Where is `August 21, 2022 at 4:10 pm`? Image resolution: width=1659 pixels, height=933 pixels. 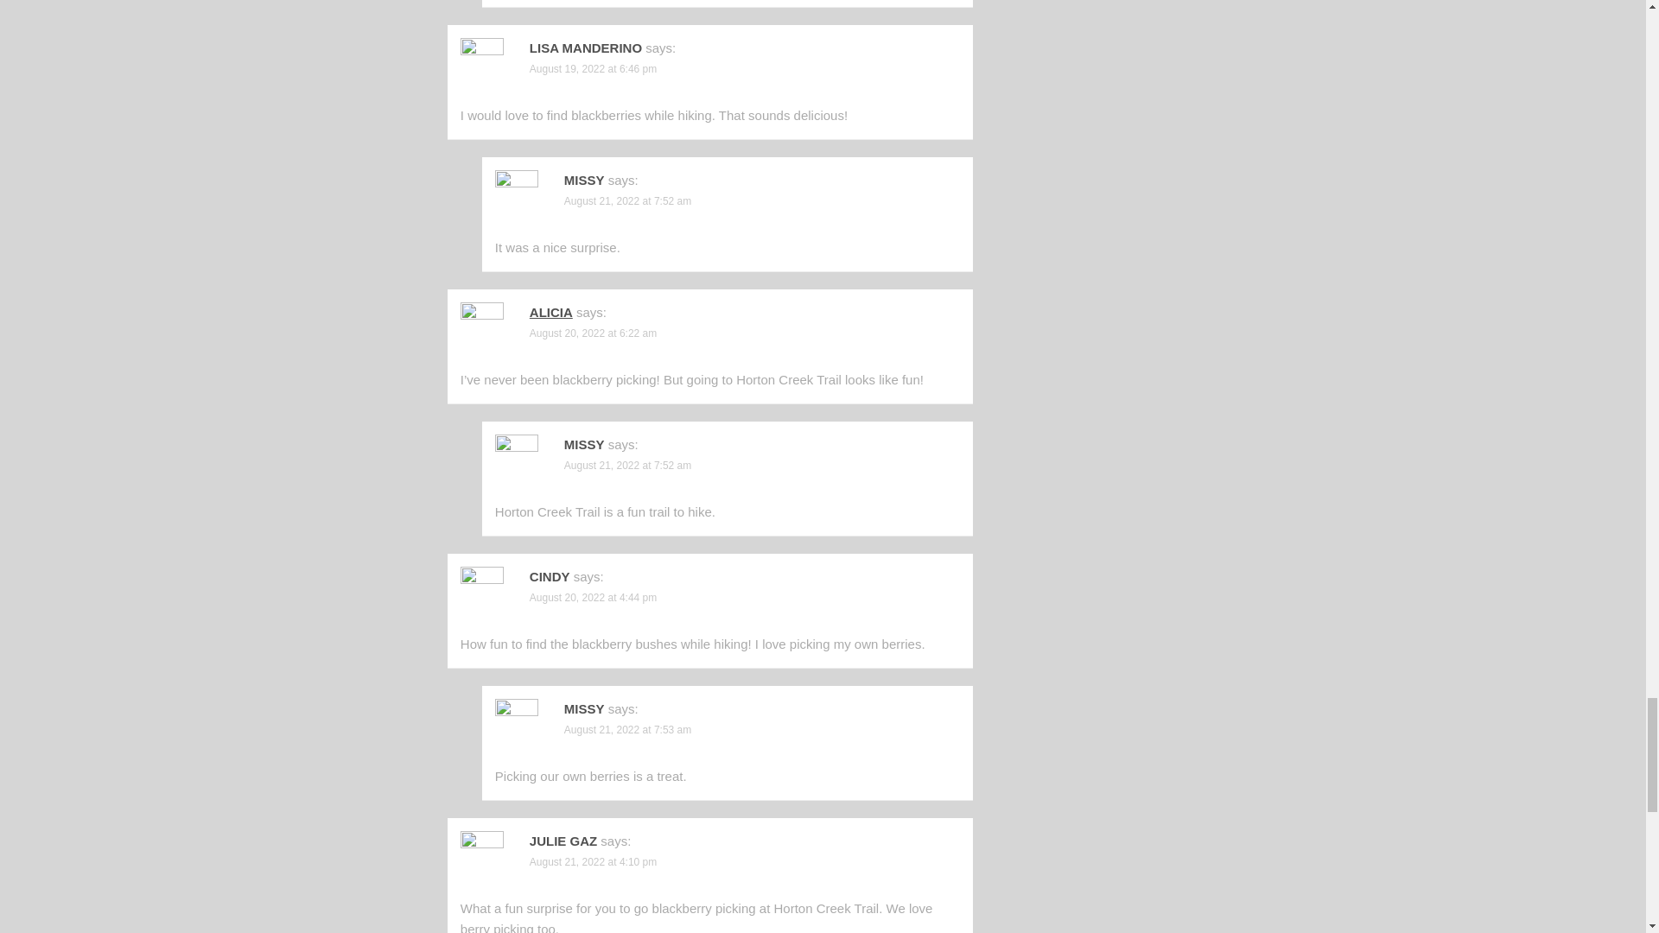
August 21, 2022 at 4:10 pm is located at coordinates (593, 862).